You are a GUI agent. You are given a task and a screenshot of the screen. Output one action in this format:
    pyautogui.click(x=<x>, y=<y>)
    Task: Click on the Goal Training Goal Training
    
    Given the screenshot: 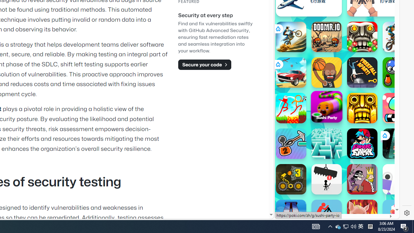 What is the action you would take?
    pyautogui.click(x=398, y=72)
    